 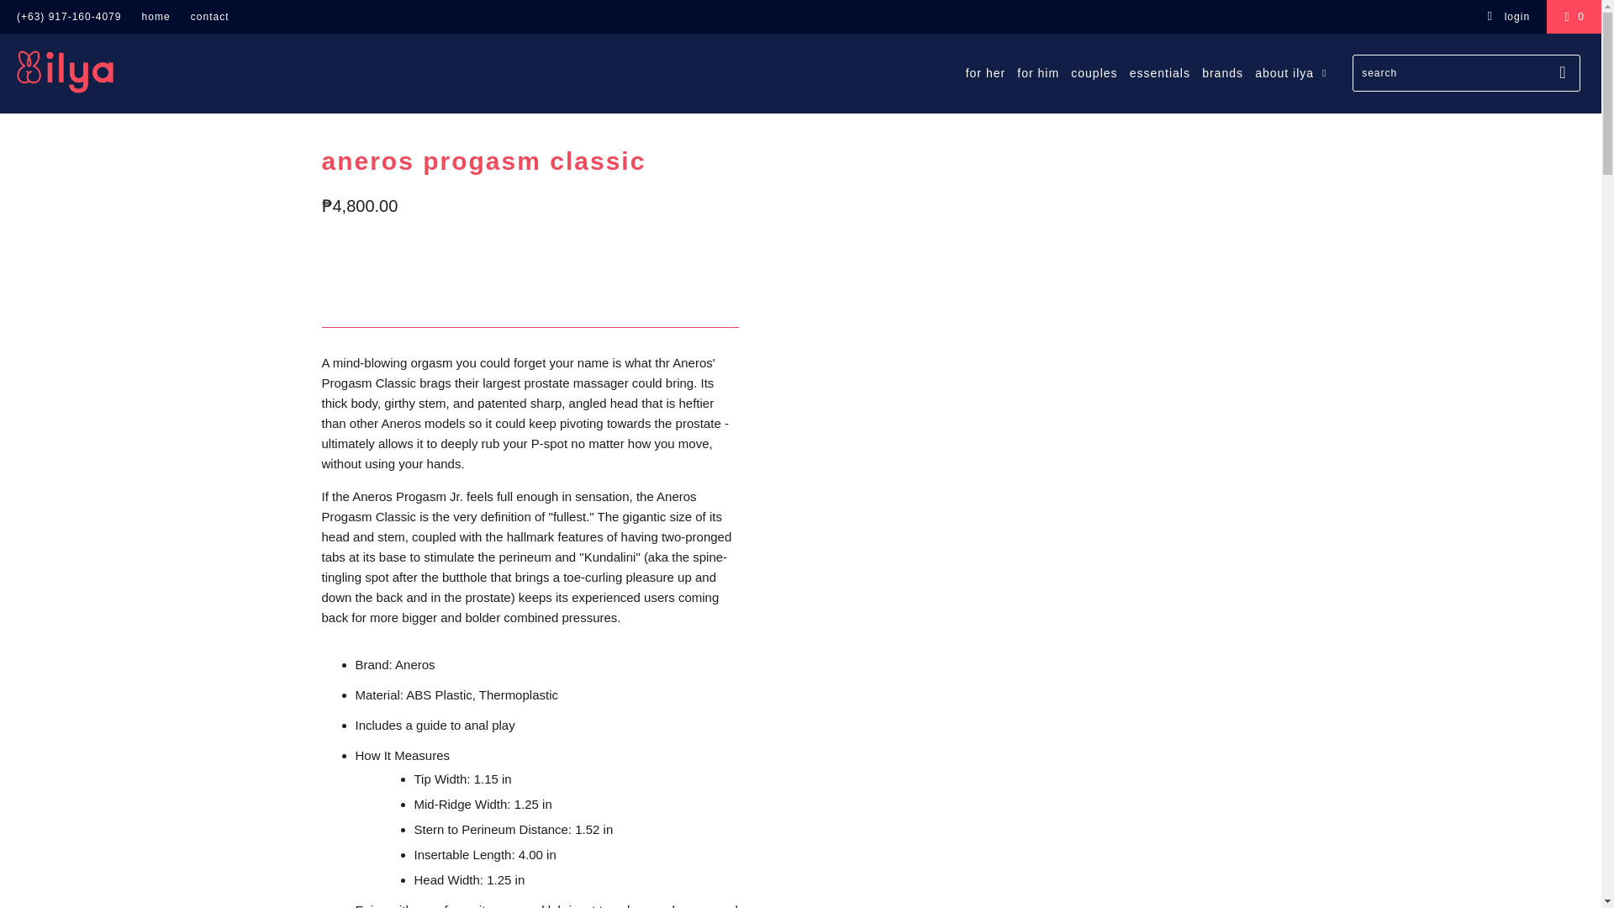 What do you see at coordinates (1037, 73) in the screenshot?
I see `for him` at bounding box center [1037, 73].